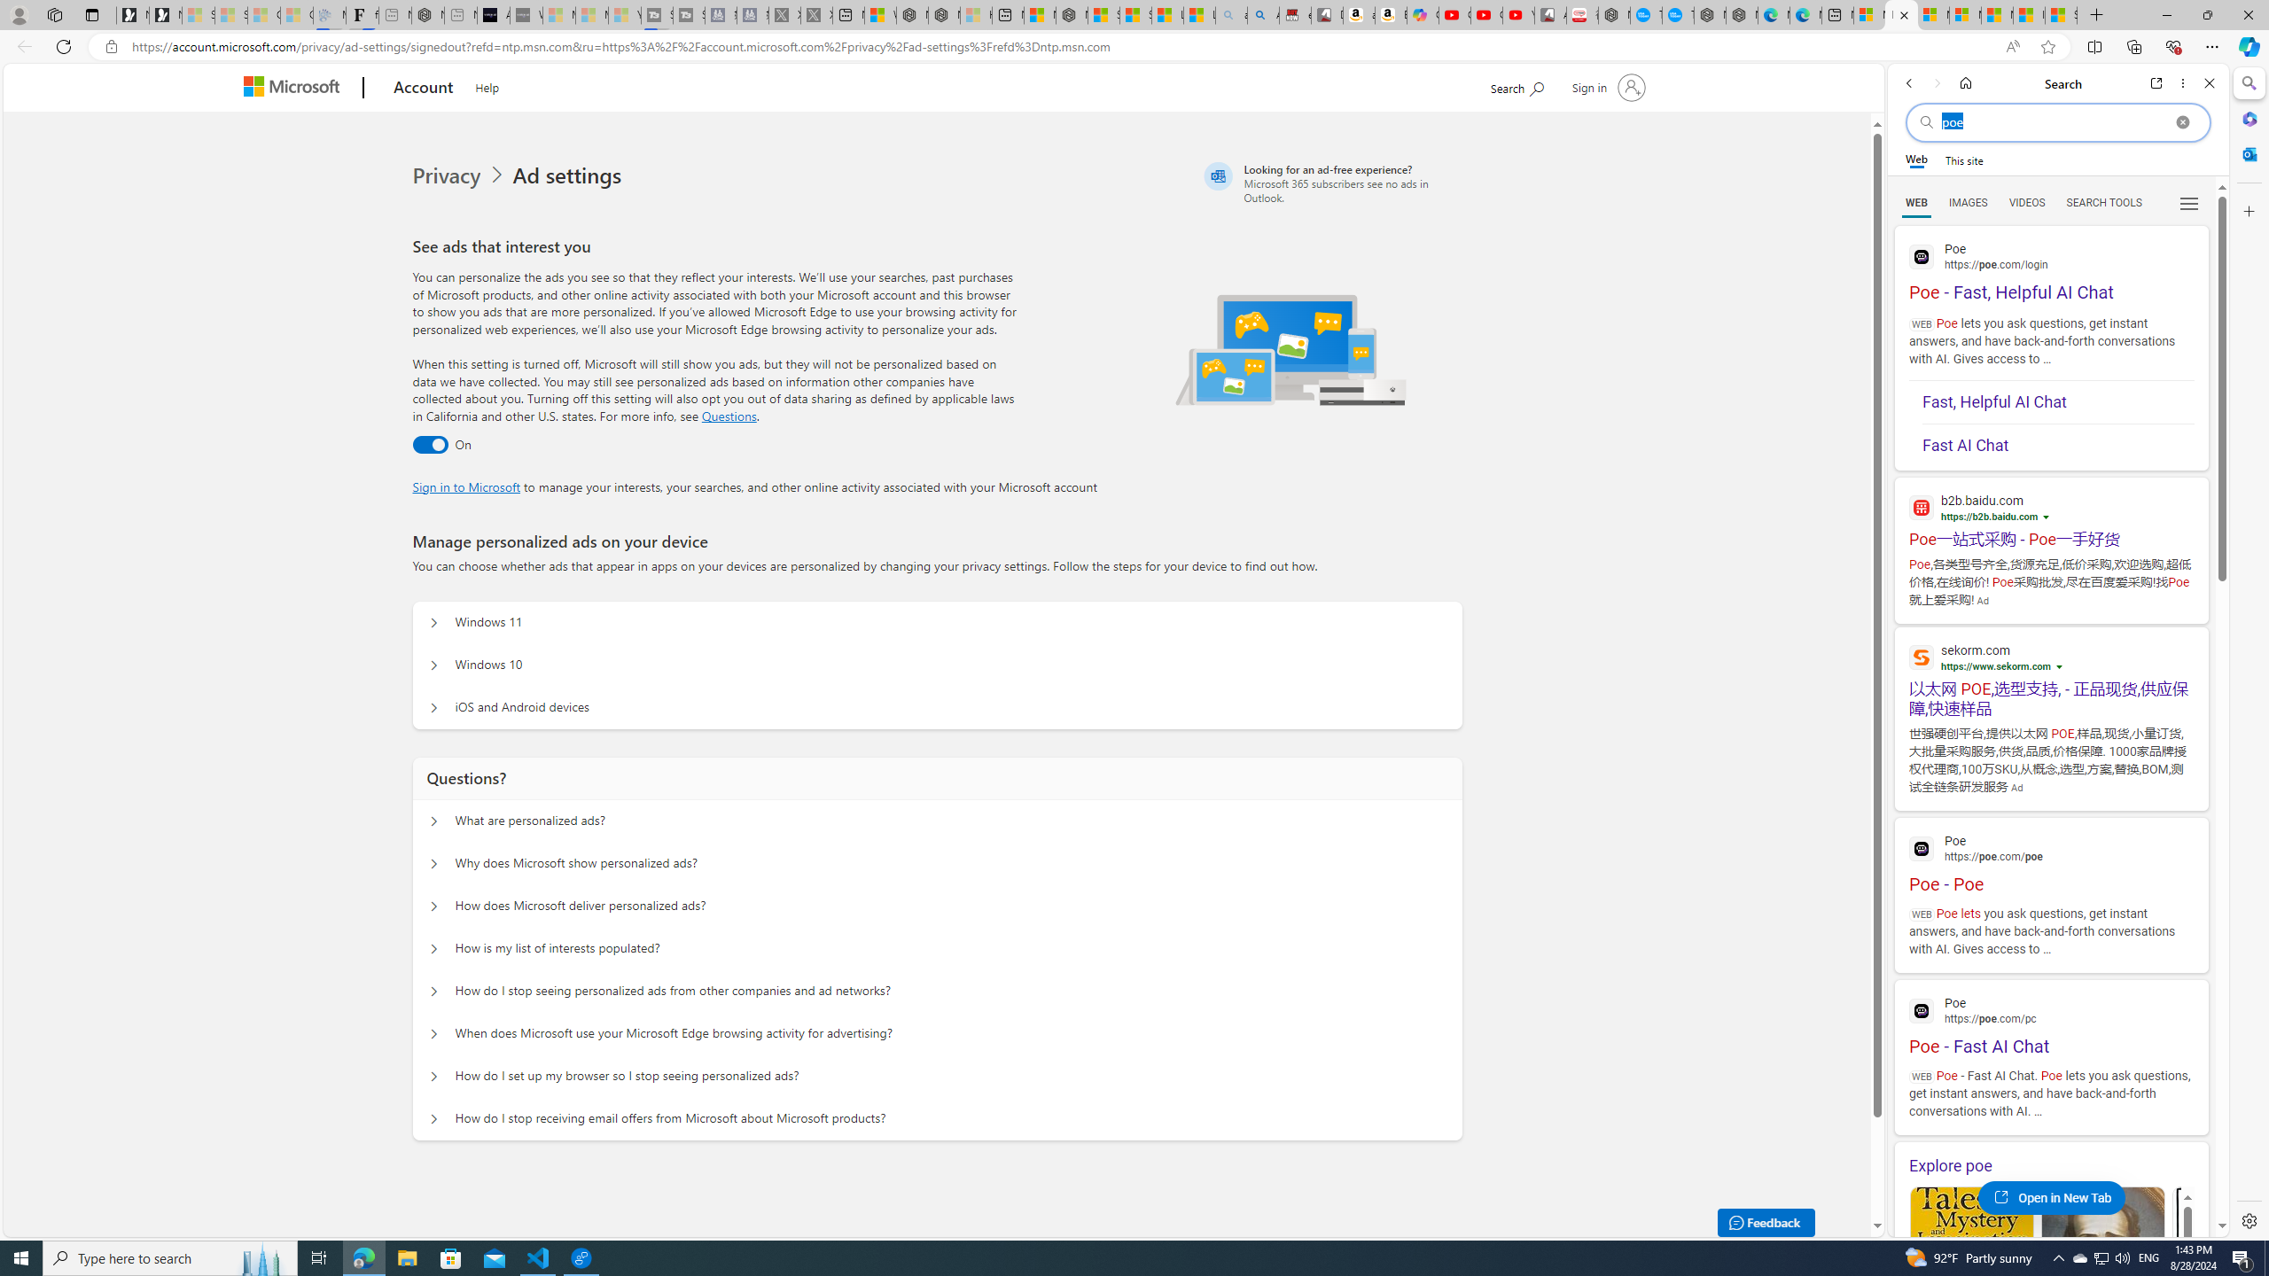 The height and width of the screenshot is (1276, 2269). I want to click on Ad settings toggle, so click(431, 445).